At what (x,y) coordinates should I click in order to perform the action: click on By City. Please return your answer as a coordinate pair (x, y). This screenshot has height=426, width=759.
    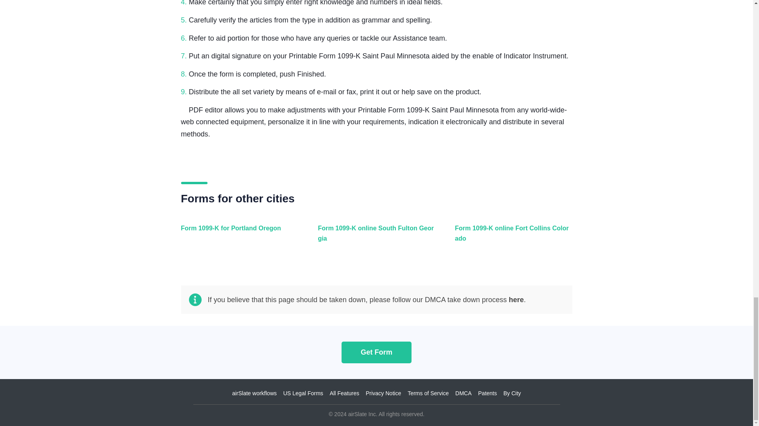
    Looking at the image, I should click on (512, 393).